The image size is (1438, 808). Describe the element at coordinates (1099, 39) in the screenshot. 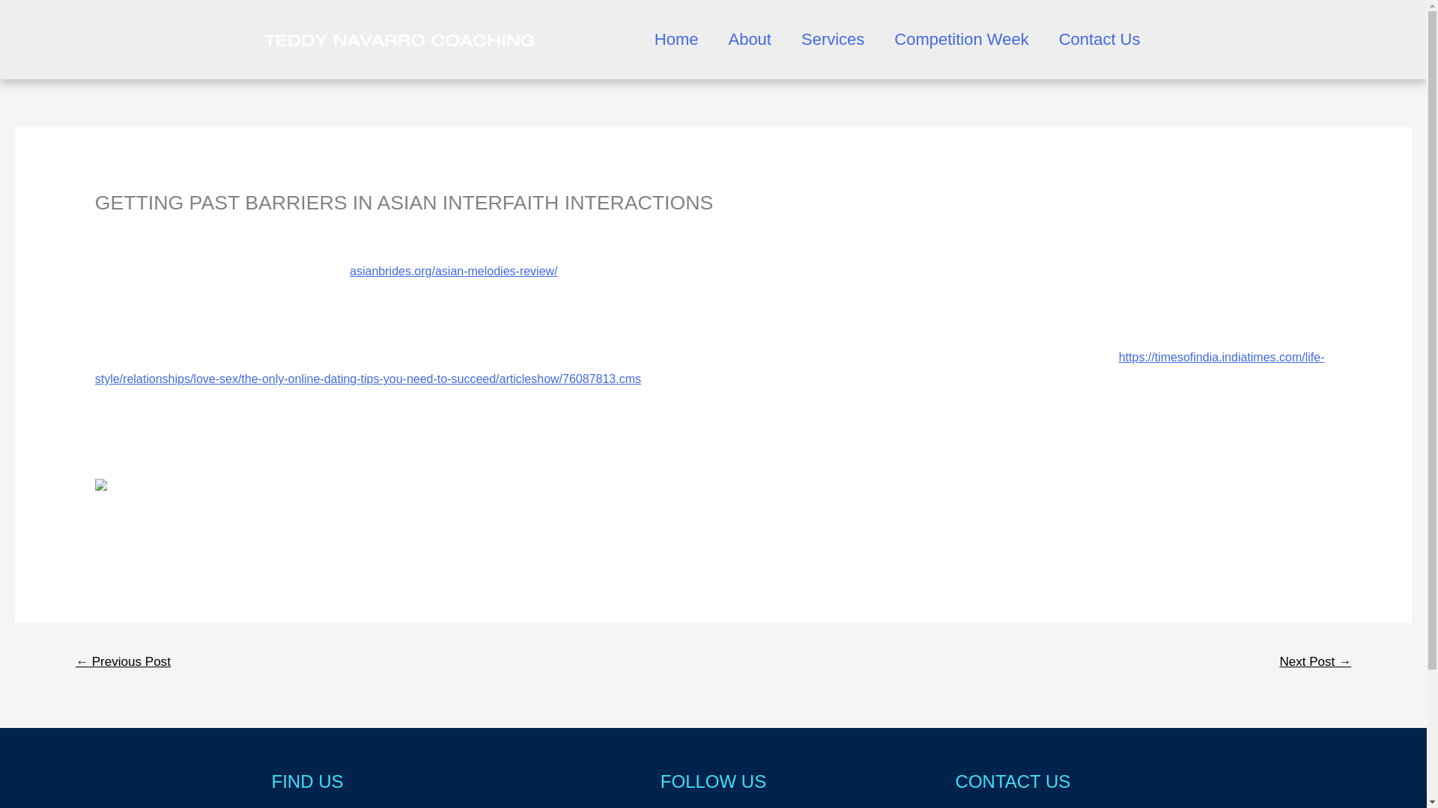

I see `Contact Us` at that location.